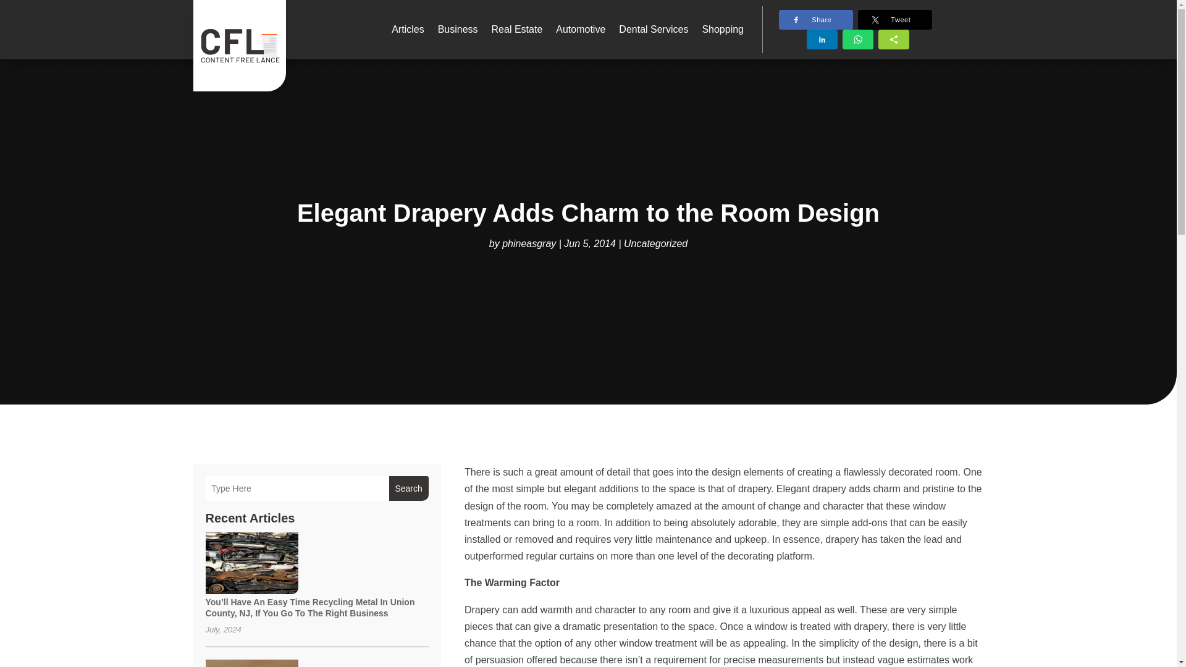  I want to click on Automotive, so click(581, 30).